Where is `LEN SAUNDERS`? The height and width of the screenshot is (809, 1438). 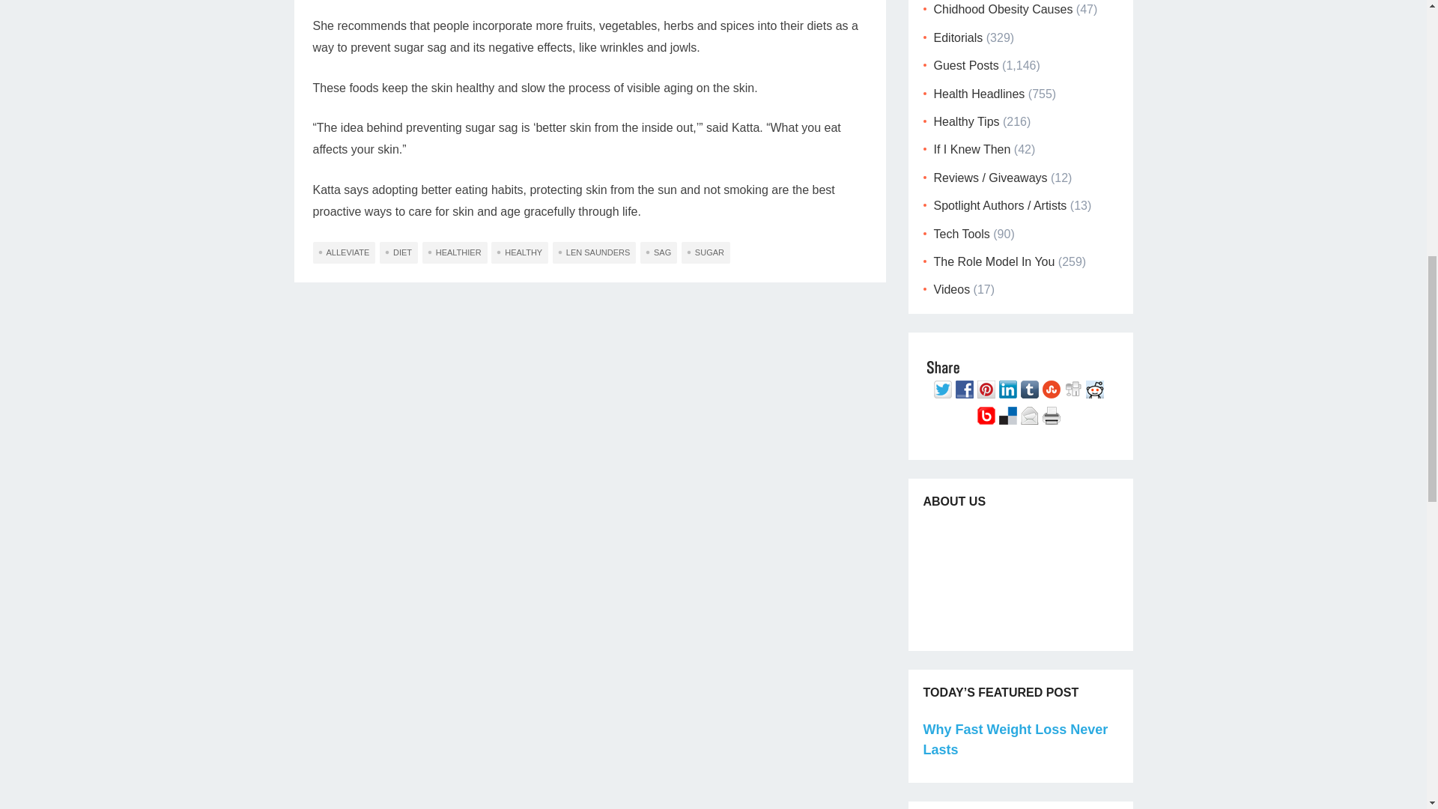 LEN SAUNDERS is located at coordinates (595, 253).